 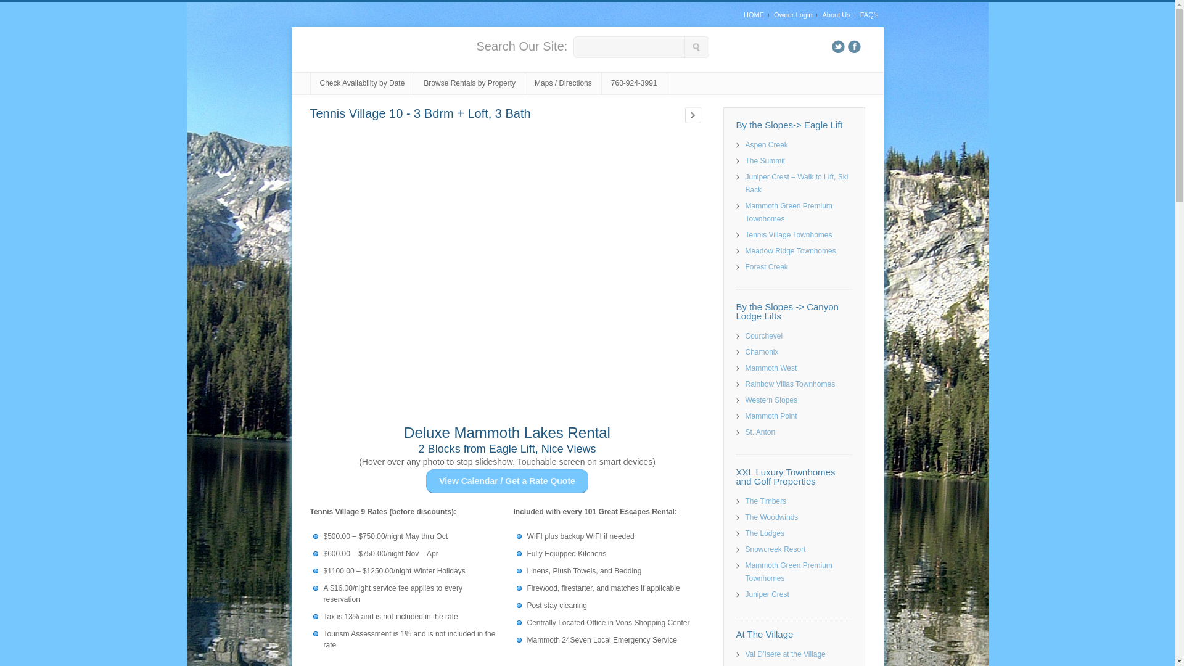 I want to click on Check Availability by Date, so click(x=363, y=84).